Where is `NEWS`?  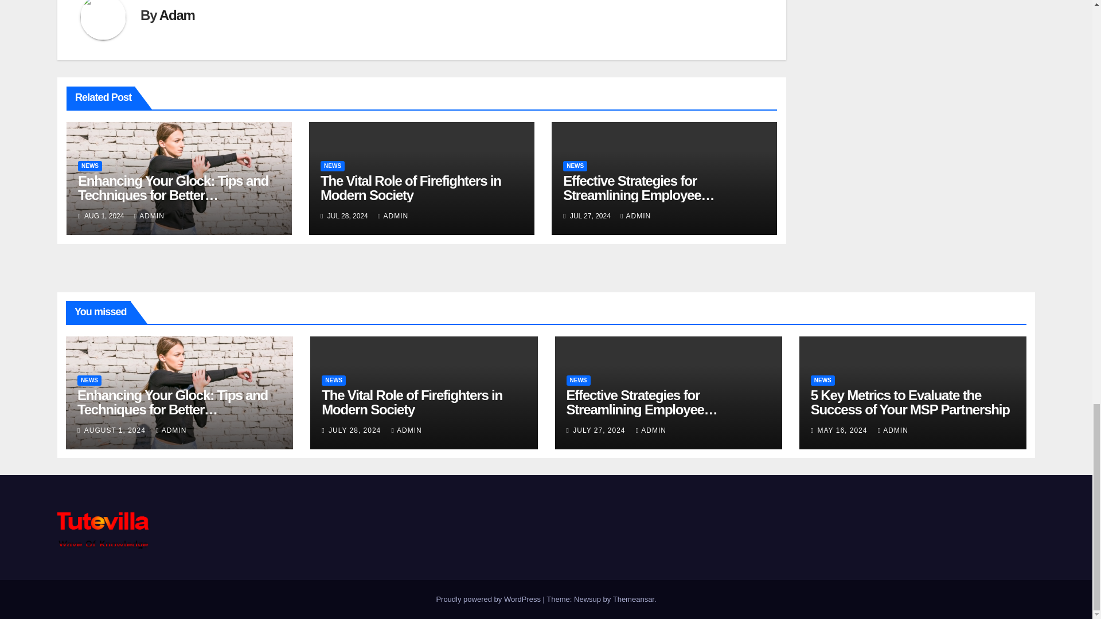
NEWS is located at coordinates (90, 166).